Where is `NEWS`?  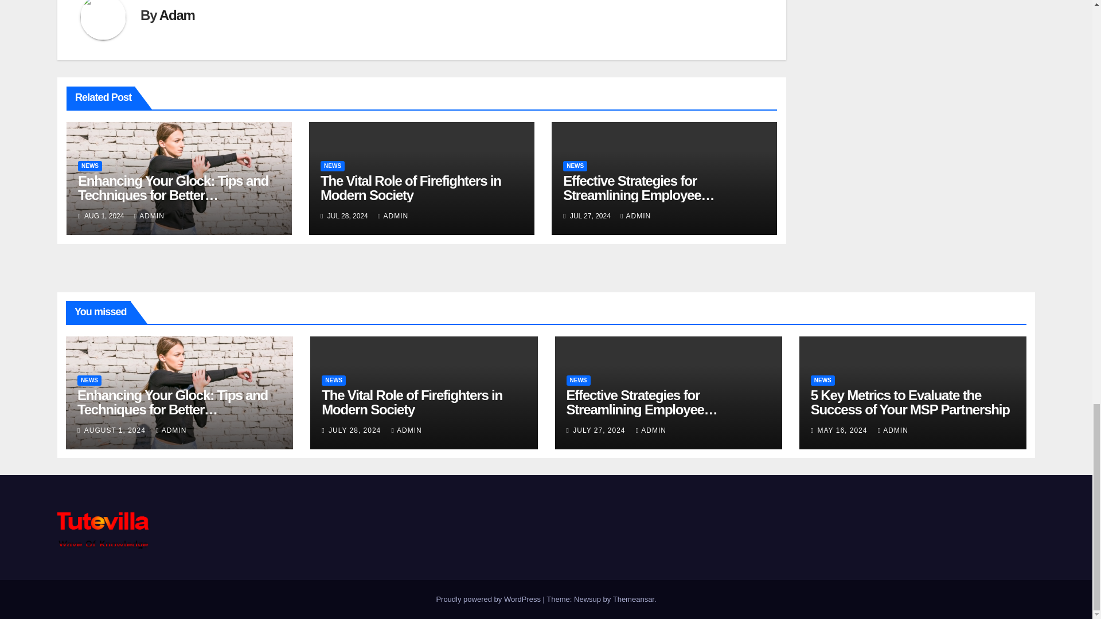
NEWS is located at coordinates (90, 166).